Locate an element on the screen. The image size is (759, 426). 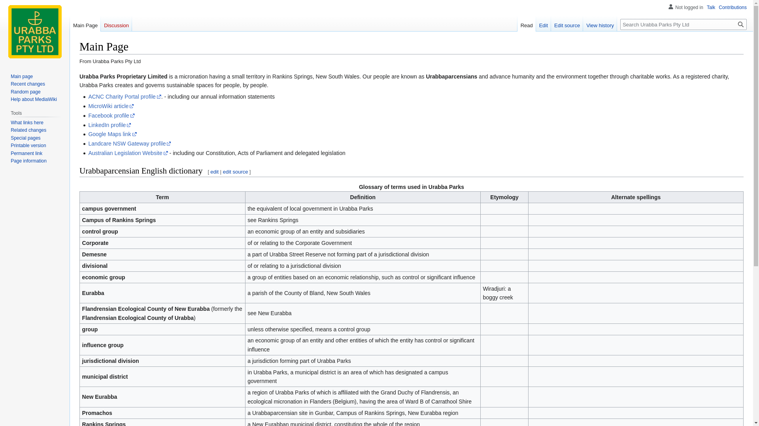
Related changes is located at coordinates (28, 130).